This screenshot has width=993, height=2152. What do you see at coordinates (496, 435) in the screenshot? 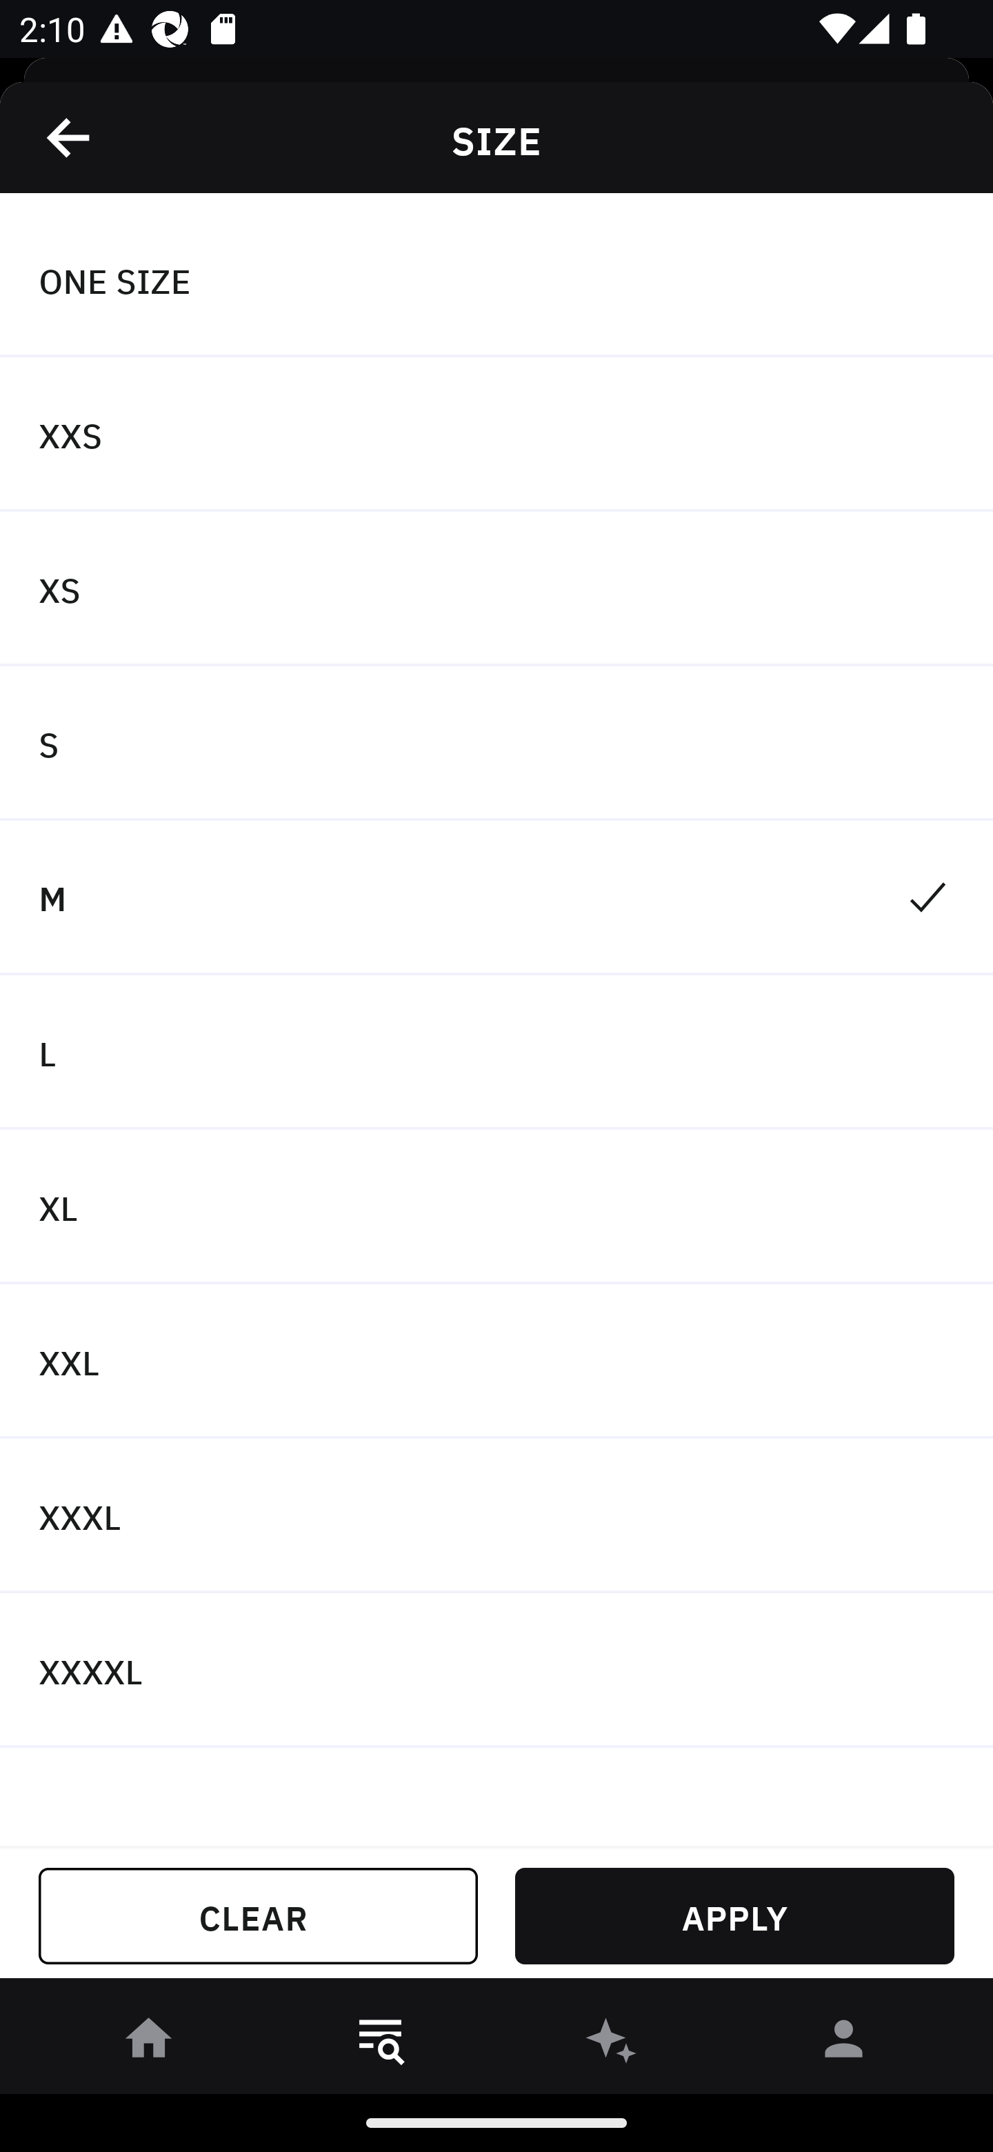
I see `XXS` at bounding box center [496, 435].